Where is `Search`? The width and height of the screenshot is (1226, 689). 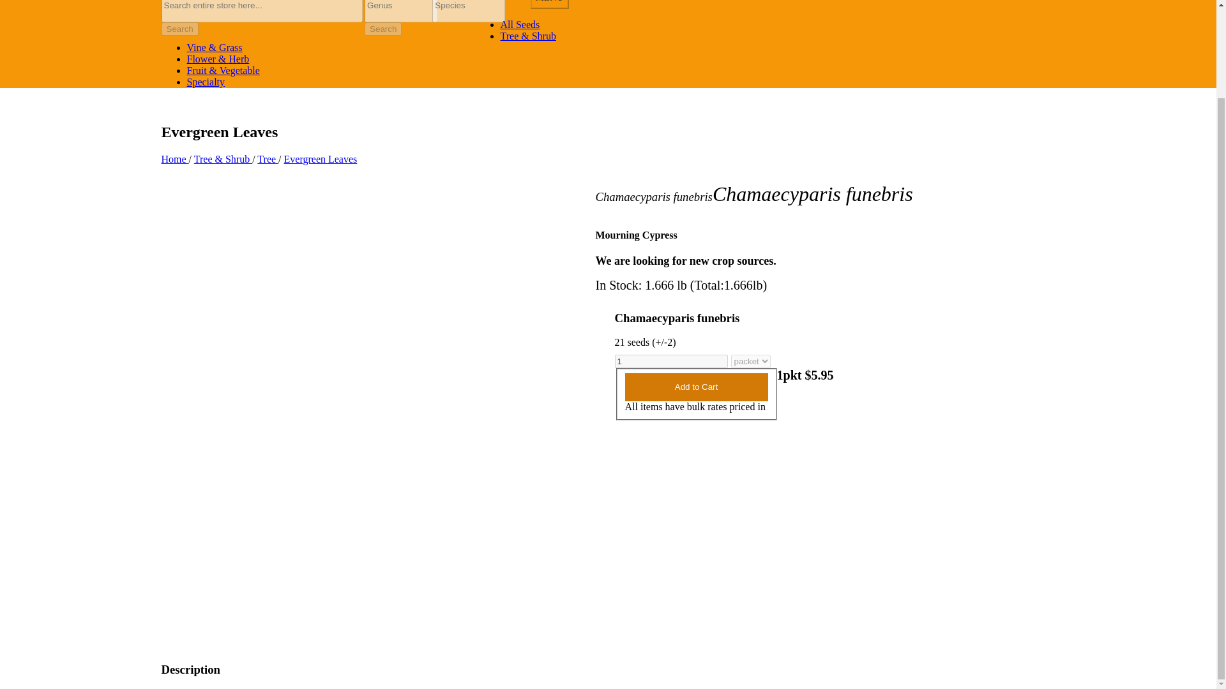
Search is located at coordinates (179, 29).